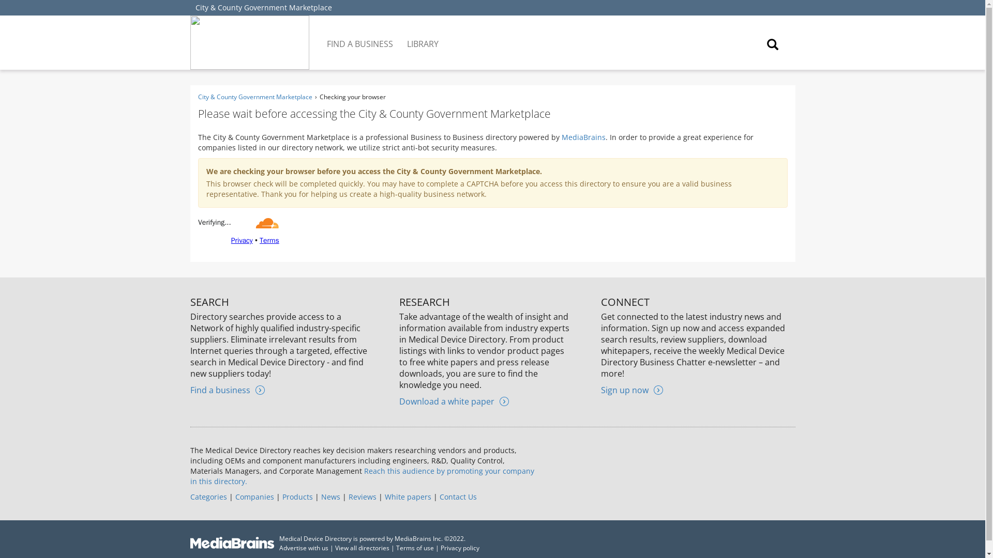 The width and height of the screenshot is (993, 558). Describe the element at coordinates (632, 390) in the screenshot. I see `Sign up now` at that location.